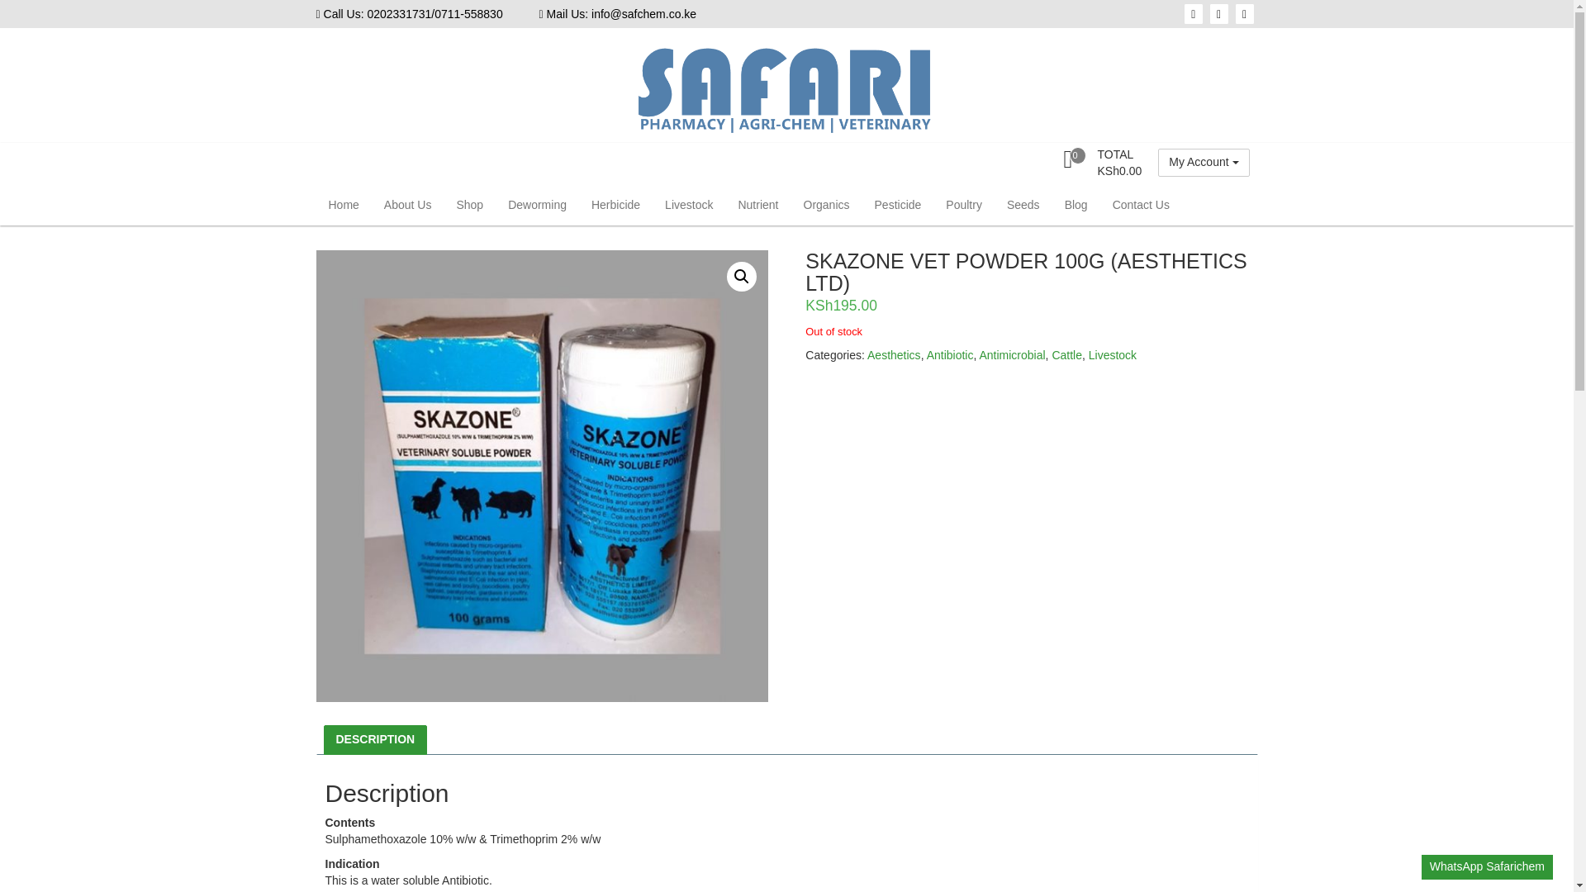 This screenshot has height=892, width=1586. What do you see at coordinates (374, 740) in the screenshot?
I see `DESCRIPTION` at bounding box center [374, 740].